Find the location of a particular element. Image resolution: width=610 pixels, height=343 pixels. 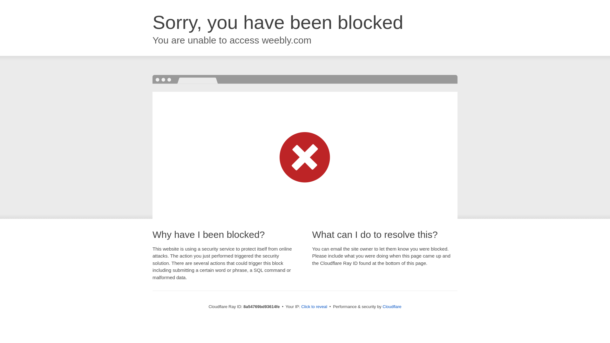

Click to reveal is located at coordinates (314, 307).